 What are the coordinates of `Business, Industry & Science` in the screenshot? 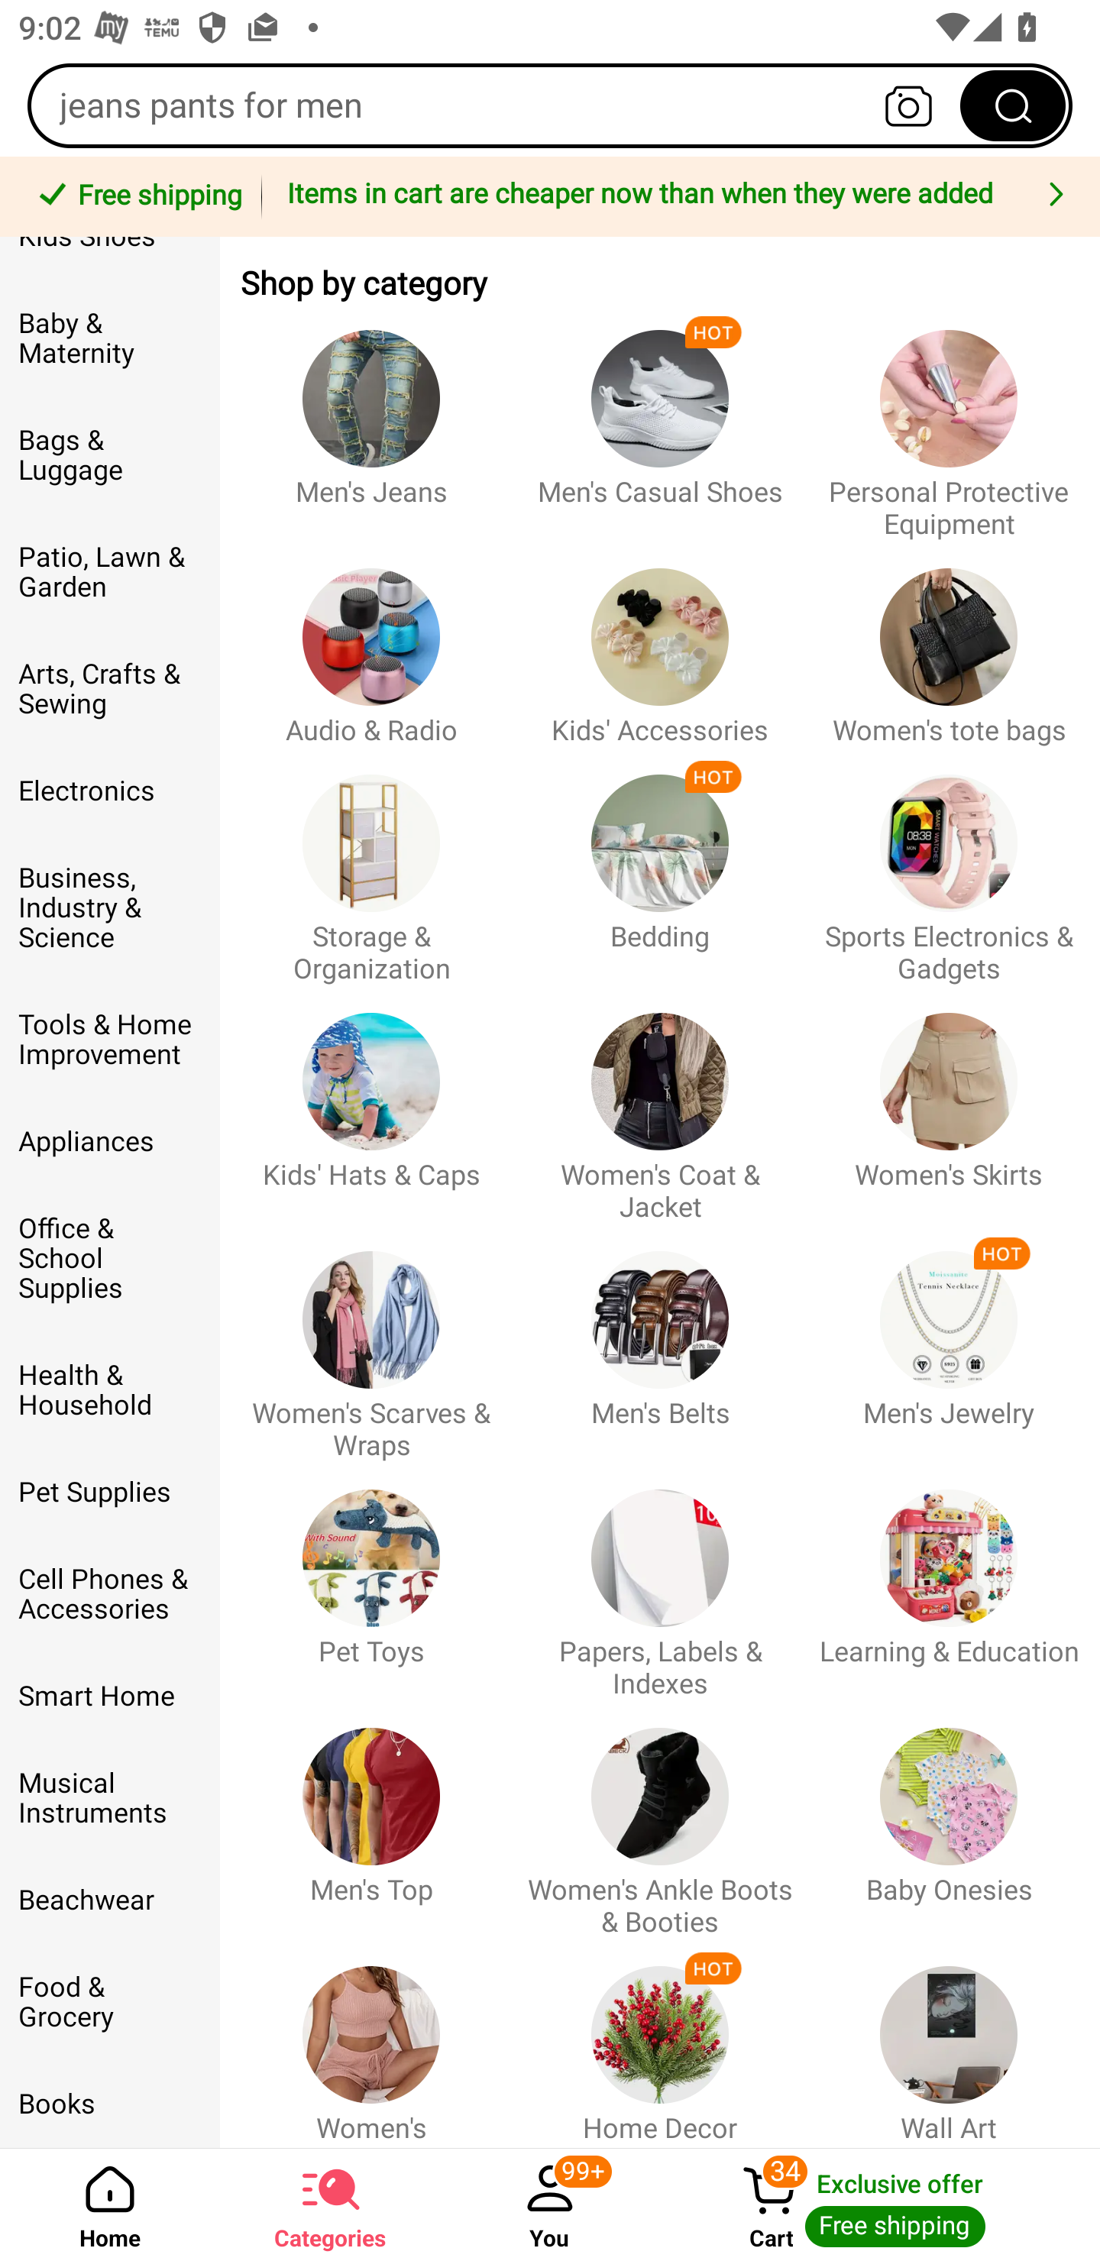 It's located at (110, 907).